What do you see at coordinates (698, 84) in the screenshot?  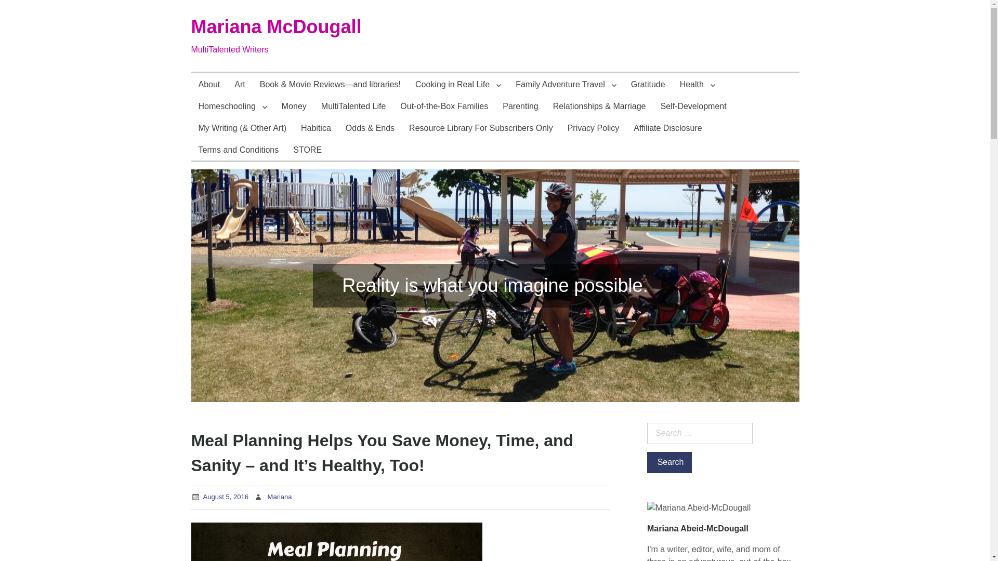 I see `Health` at bounding box center [698, 84].